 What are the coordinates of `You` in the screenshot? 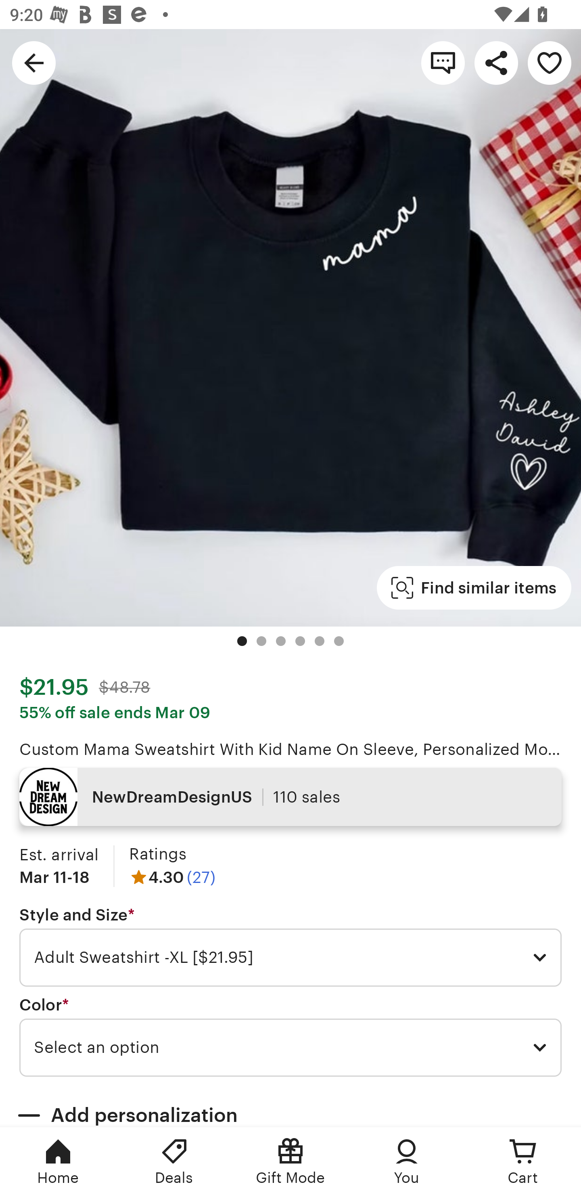 It's located at (407, 1161).